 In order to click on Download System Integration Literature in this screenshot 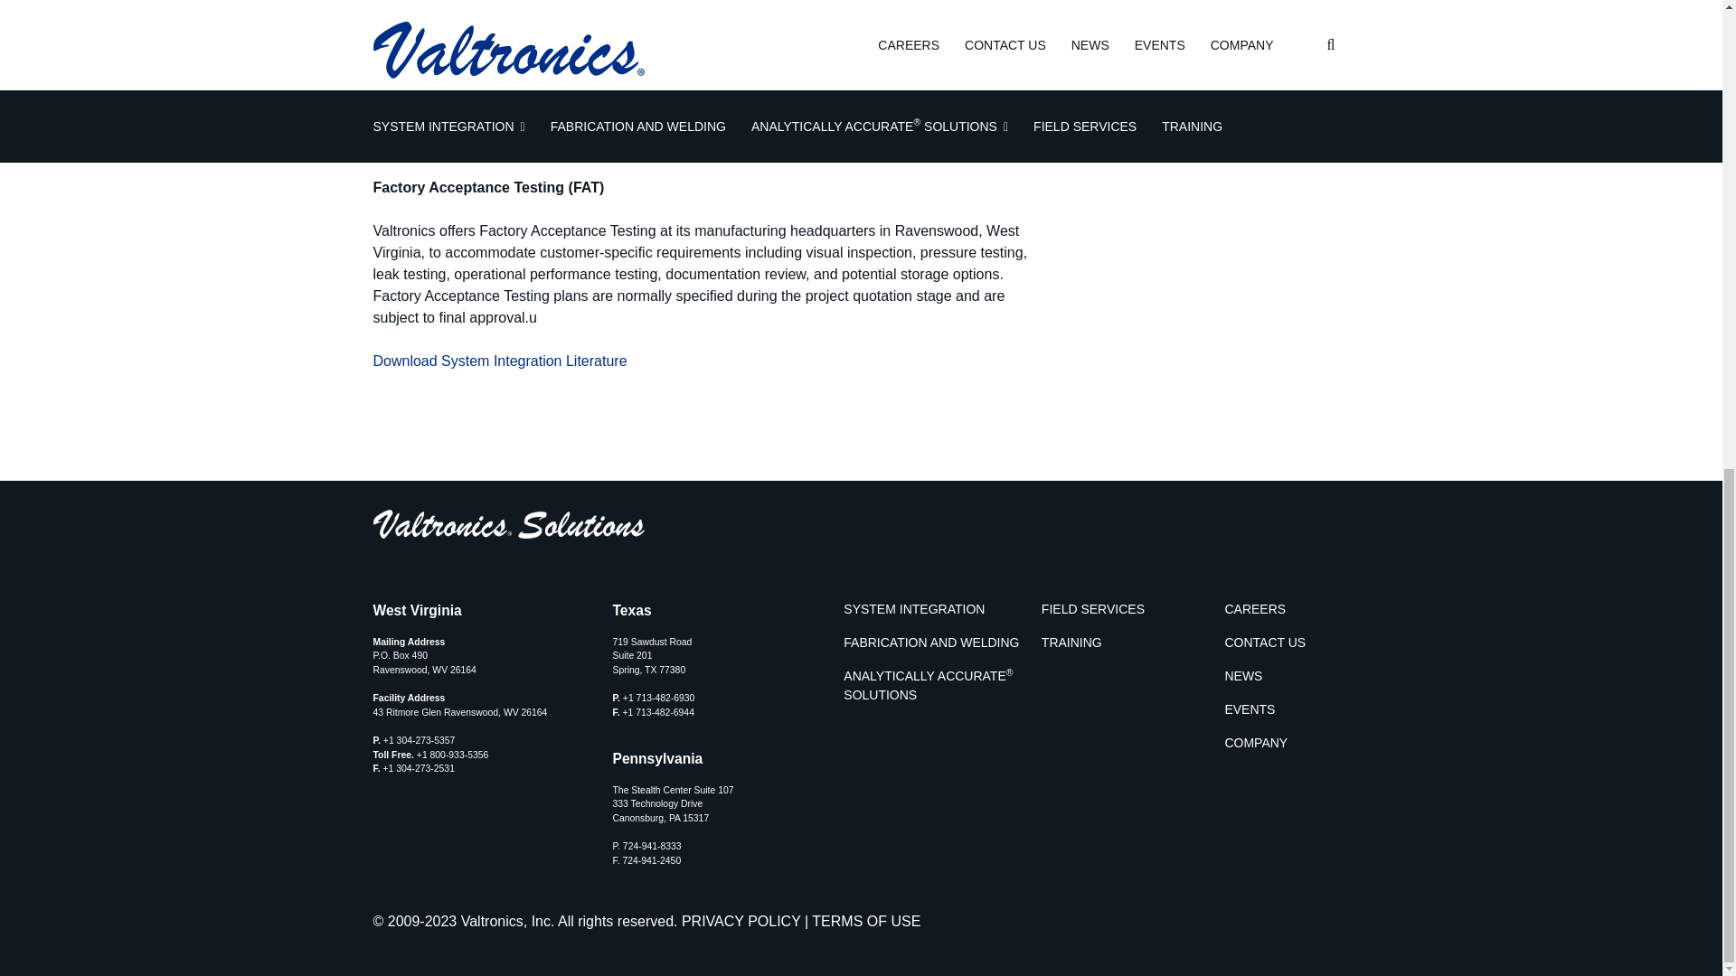, I will do `click(499, 361)`.